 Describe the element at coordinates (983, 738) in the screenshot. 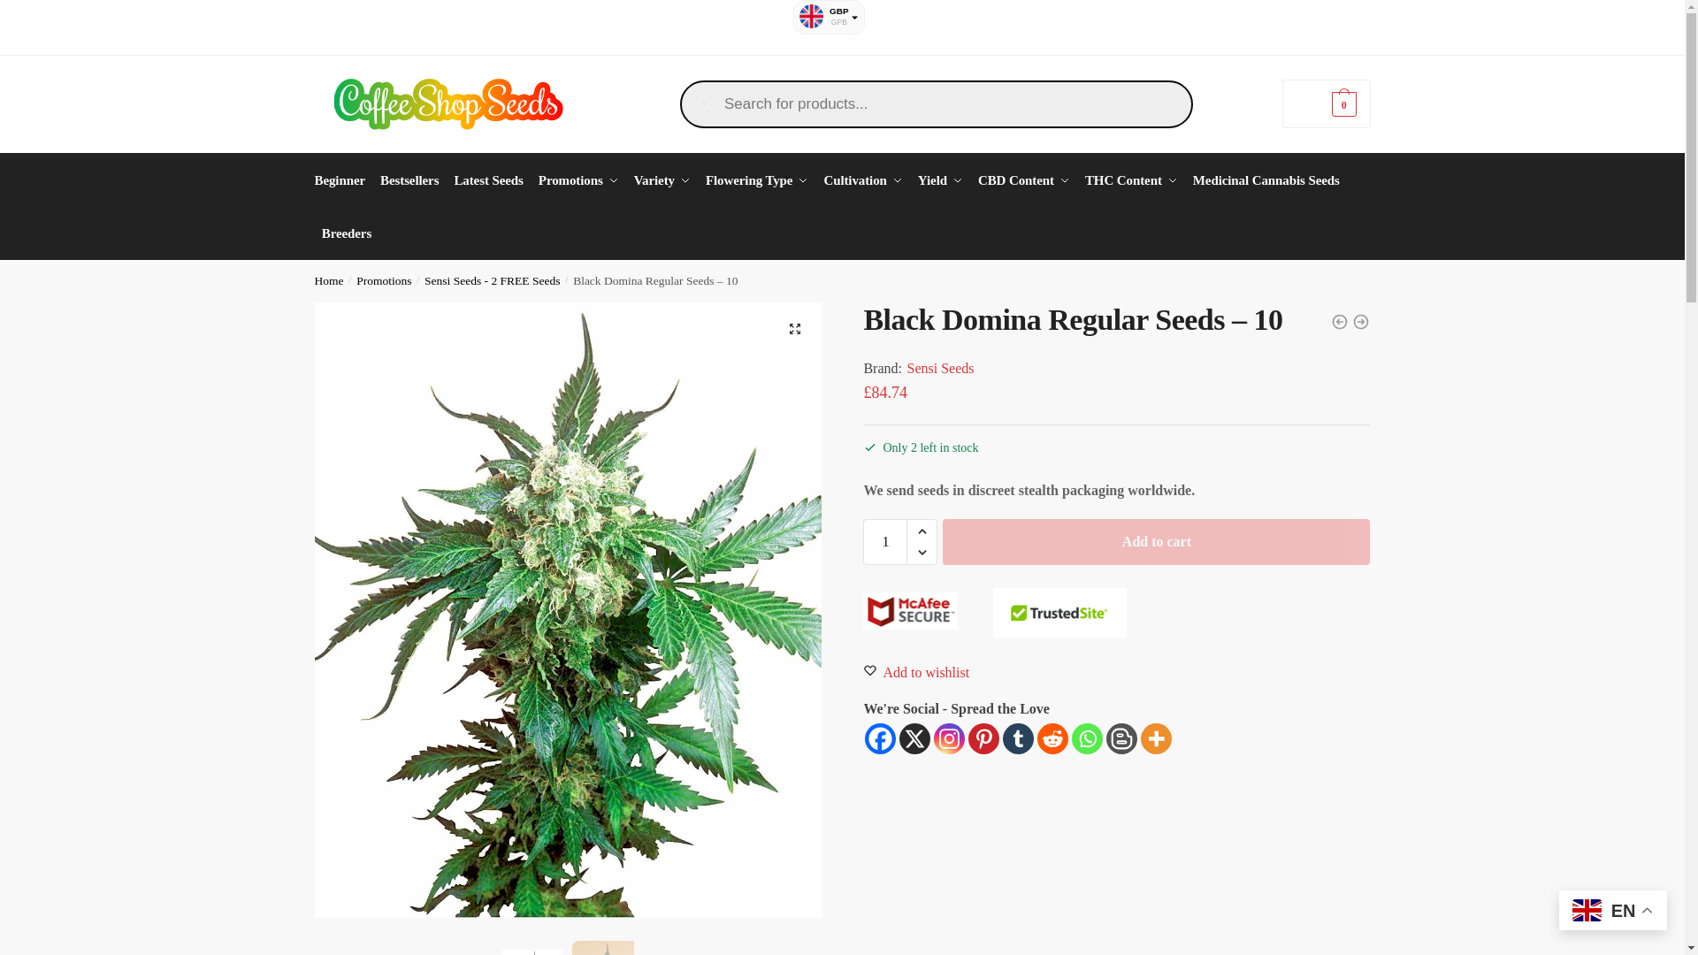

I see `Pinterest` at that location.